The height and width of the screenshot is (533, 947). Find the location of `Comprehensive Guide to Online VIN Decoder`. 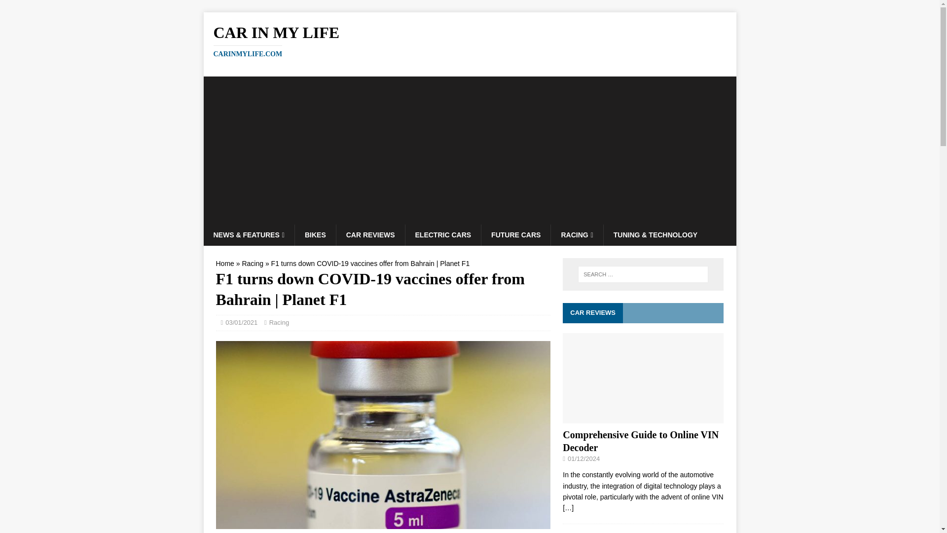

Comprehensive Guide to Online VIN Decoder is located at coordinates (568, 507).